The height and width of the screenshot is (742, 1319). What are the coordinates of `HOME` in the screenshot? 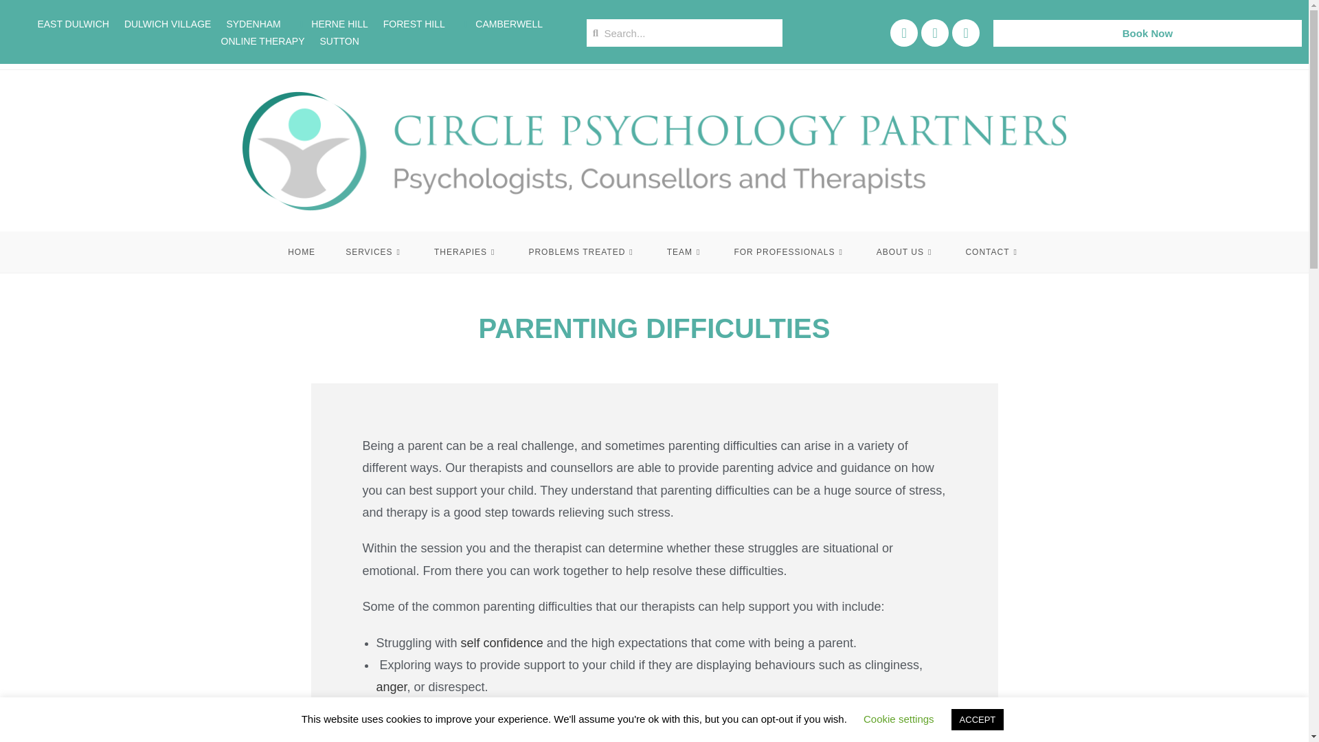 It's located at (302, 251).